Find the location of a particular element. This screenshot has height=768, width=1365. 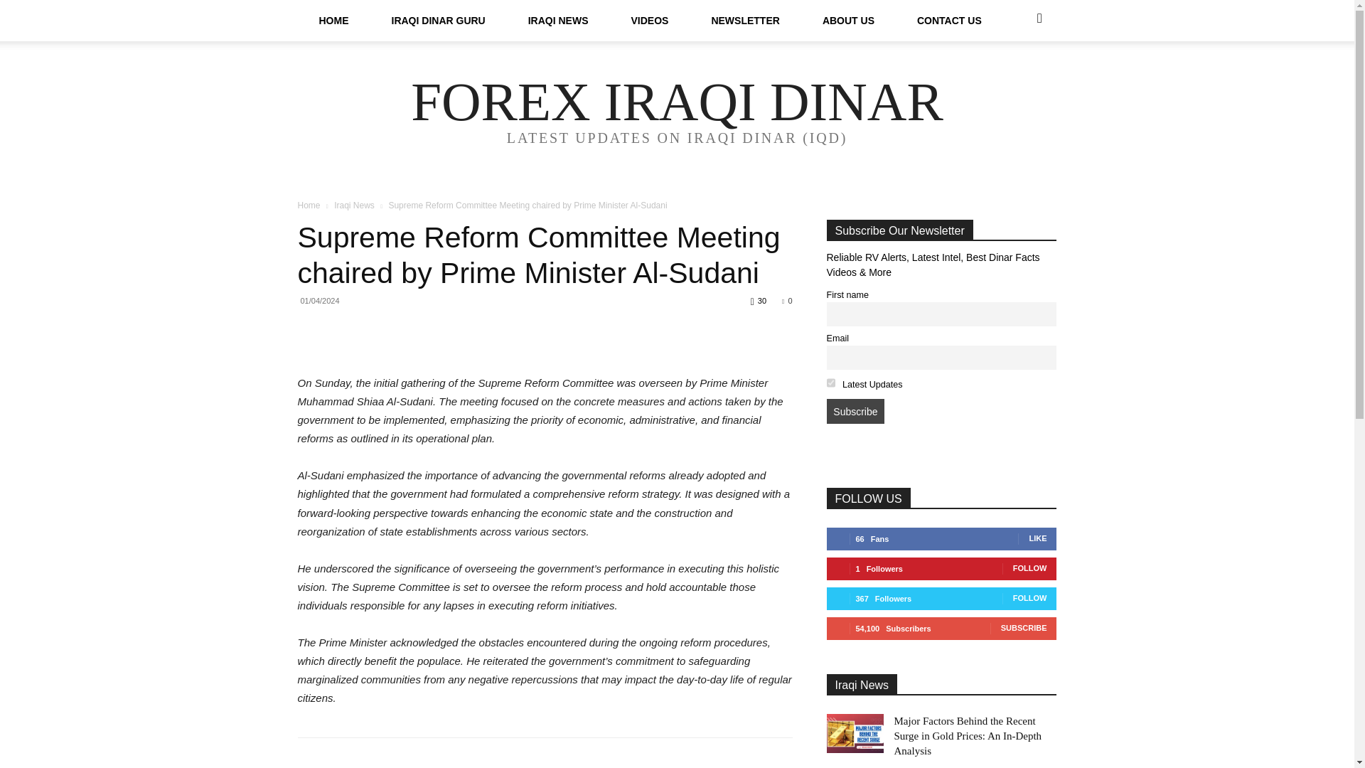

HOME is located at coordinates (333, 21).